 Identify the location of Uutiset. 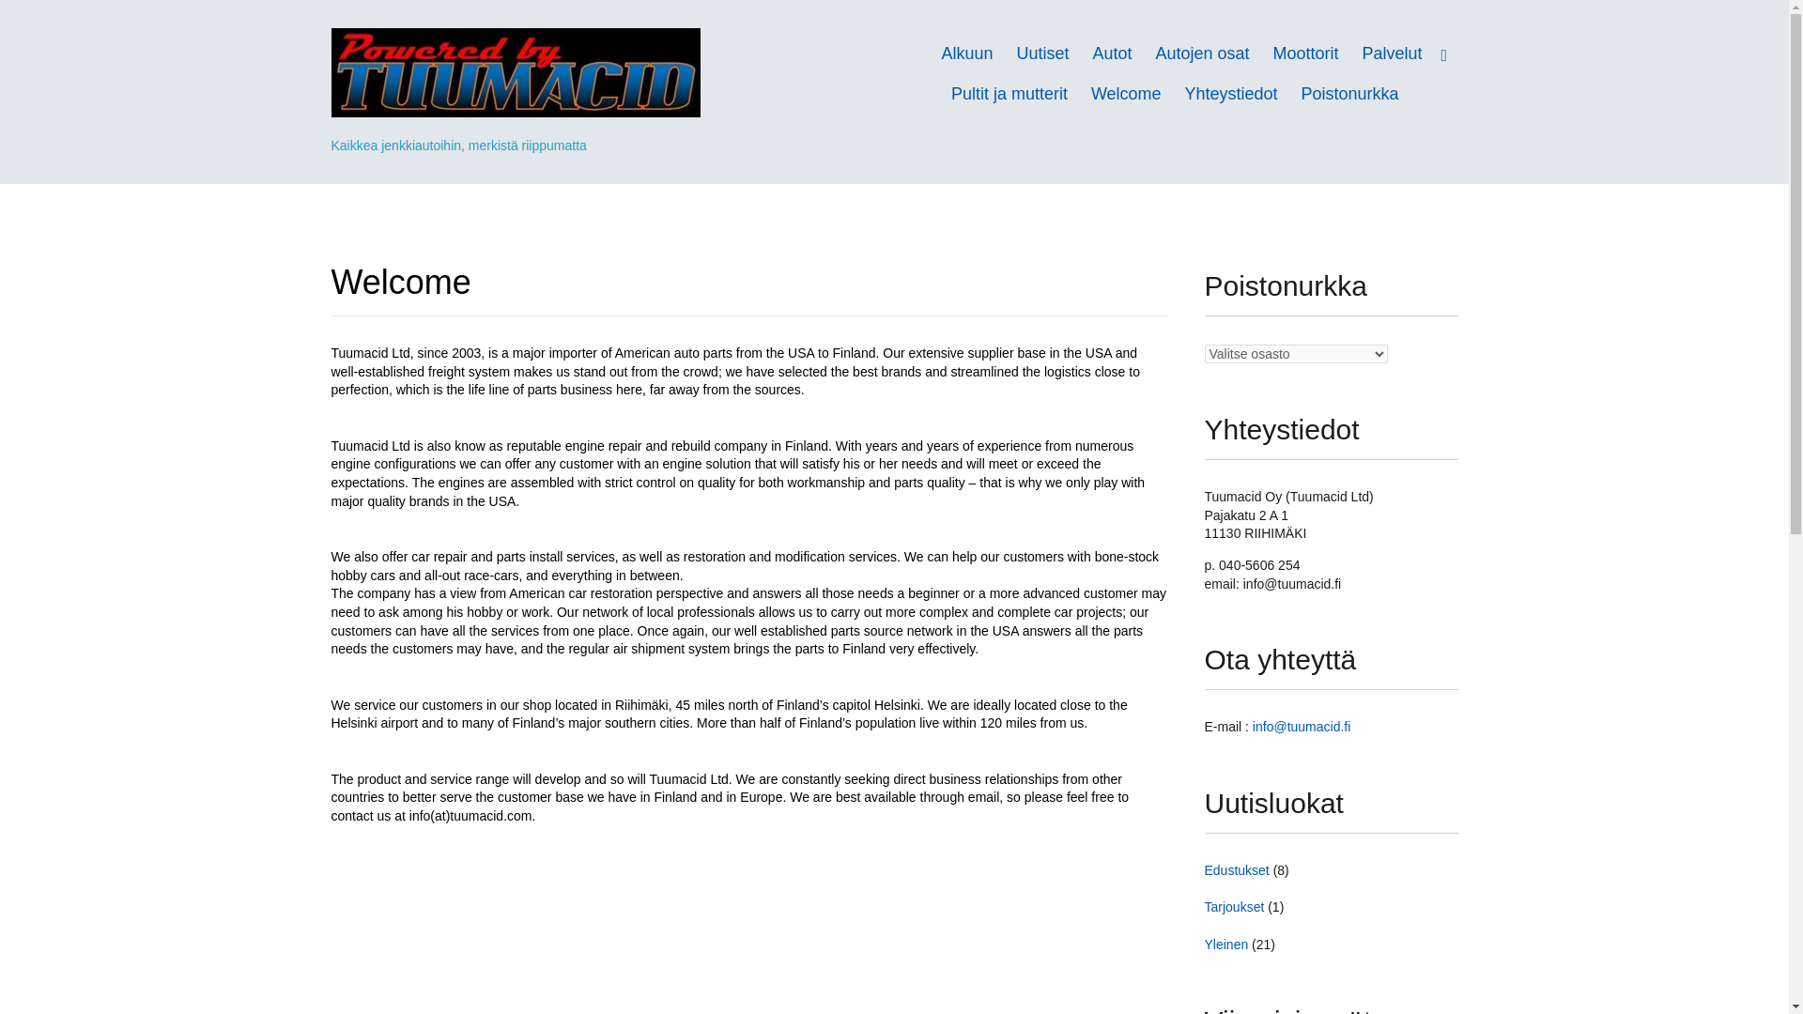
(1042, 54).